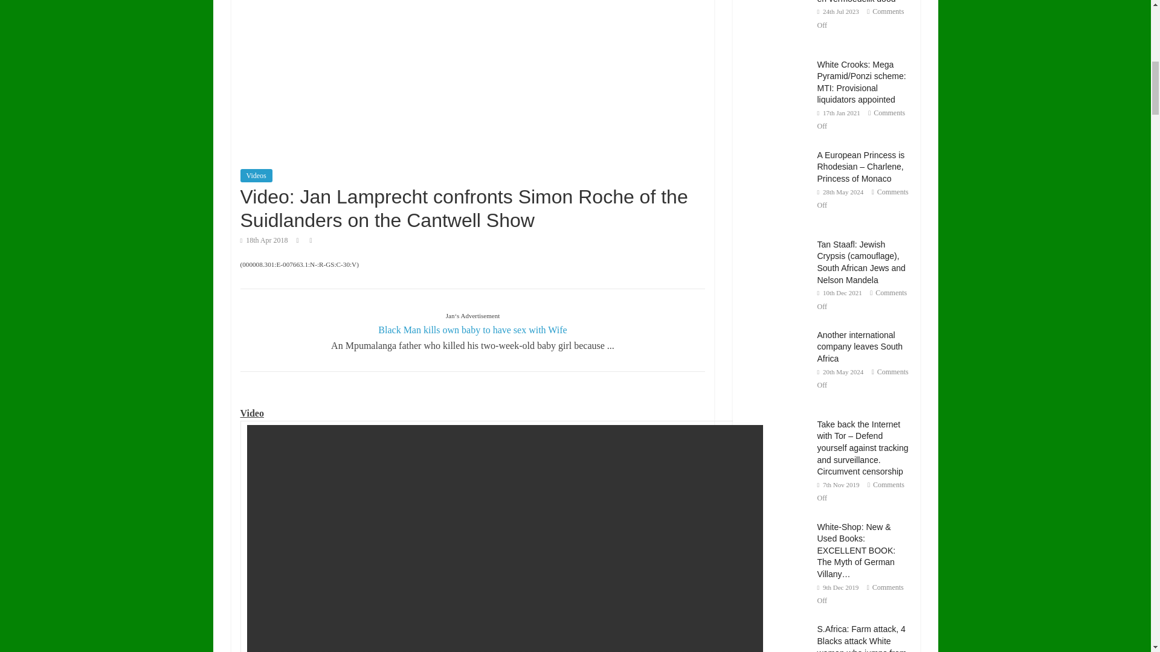 Image resolution: width=1160 pixels, height=652 pixels. Describe the element at coordinates (256, 175) in the screenshot. I see `Videos` at that location.